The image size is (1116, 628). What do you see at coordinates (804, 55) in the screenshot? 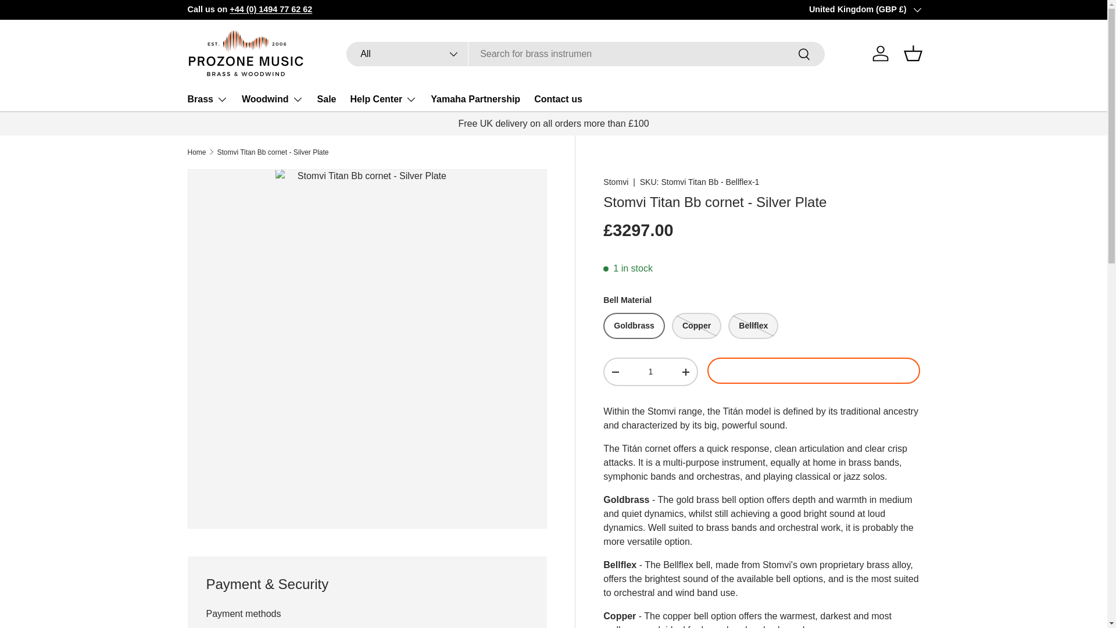
I see `Search` at bounding box center [804, 55].